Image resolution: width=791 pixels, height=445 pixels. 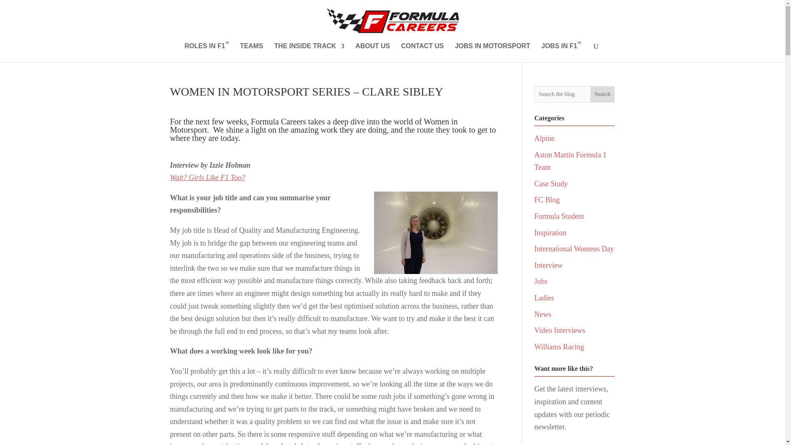 I want to click on Jobs, so click(x=541, y=281).